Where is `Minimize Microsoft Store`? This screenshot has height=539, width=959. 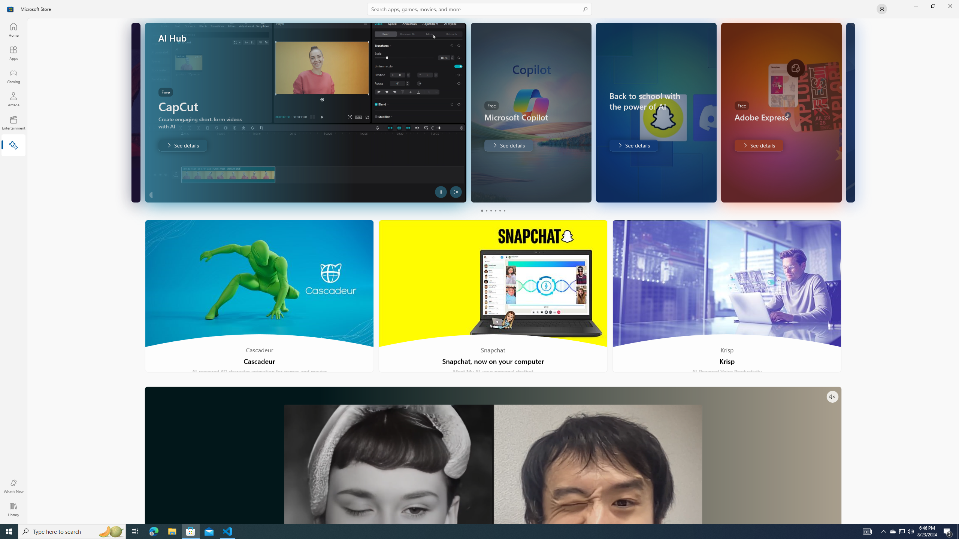 Minimize Microsoft Store is located at coordinates (916, 6).